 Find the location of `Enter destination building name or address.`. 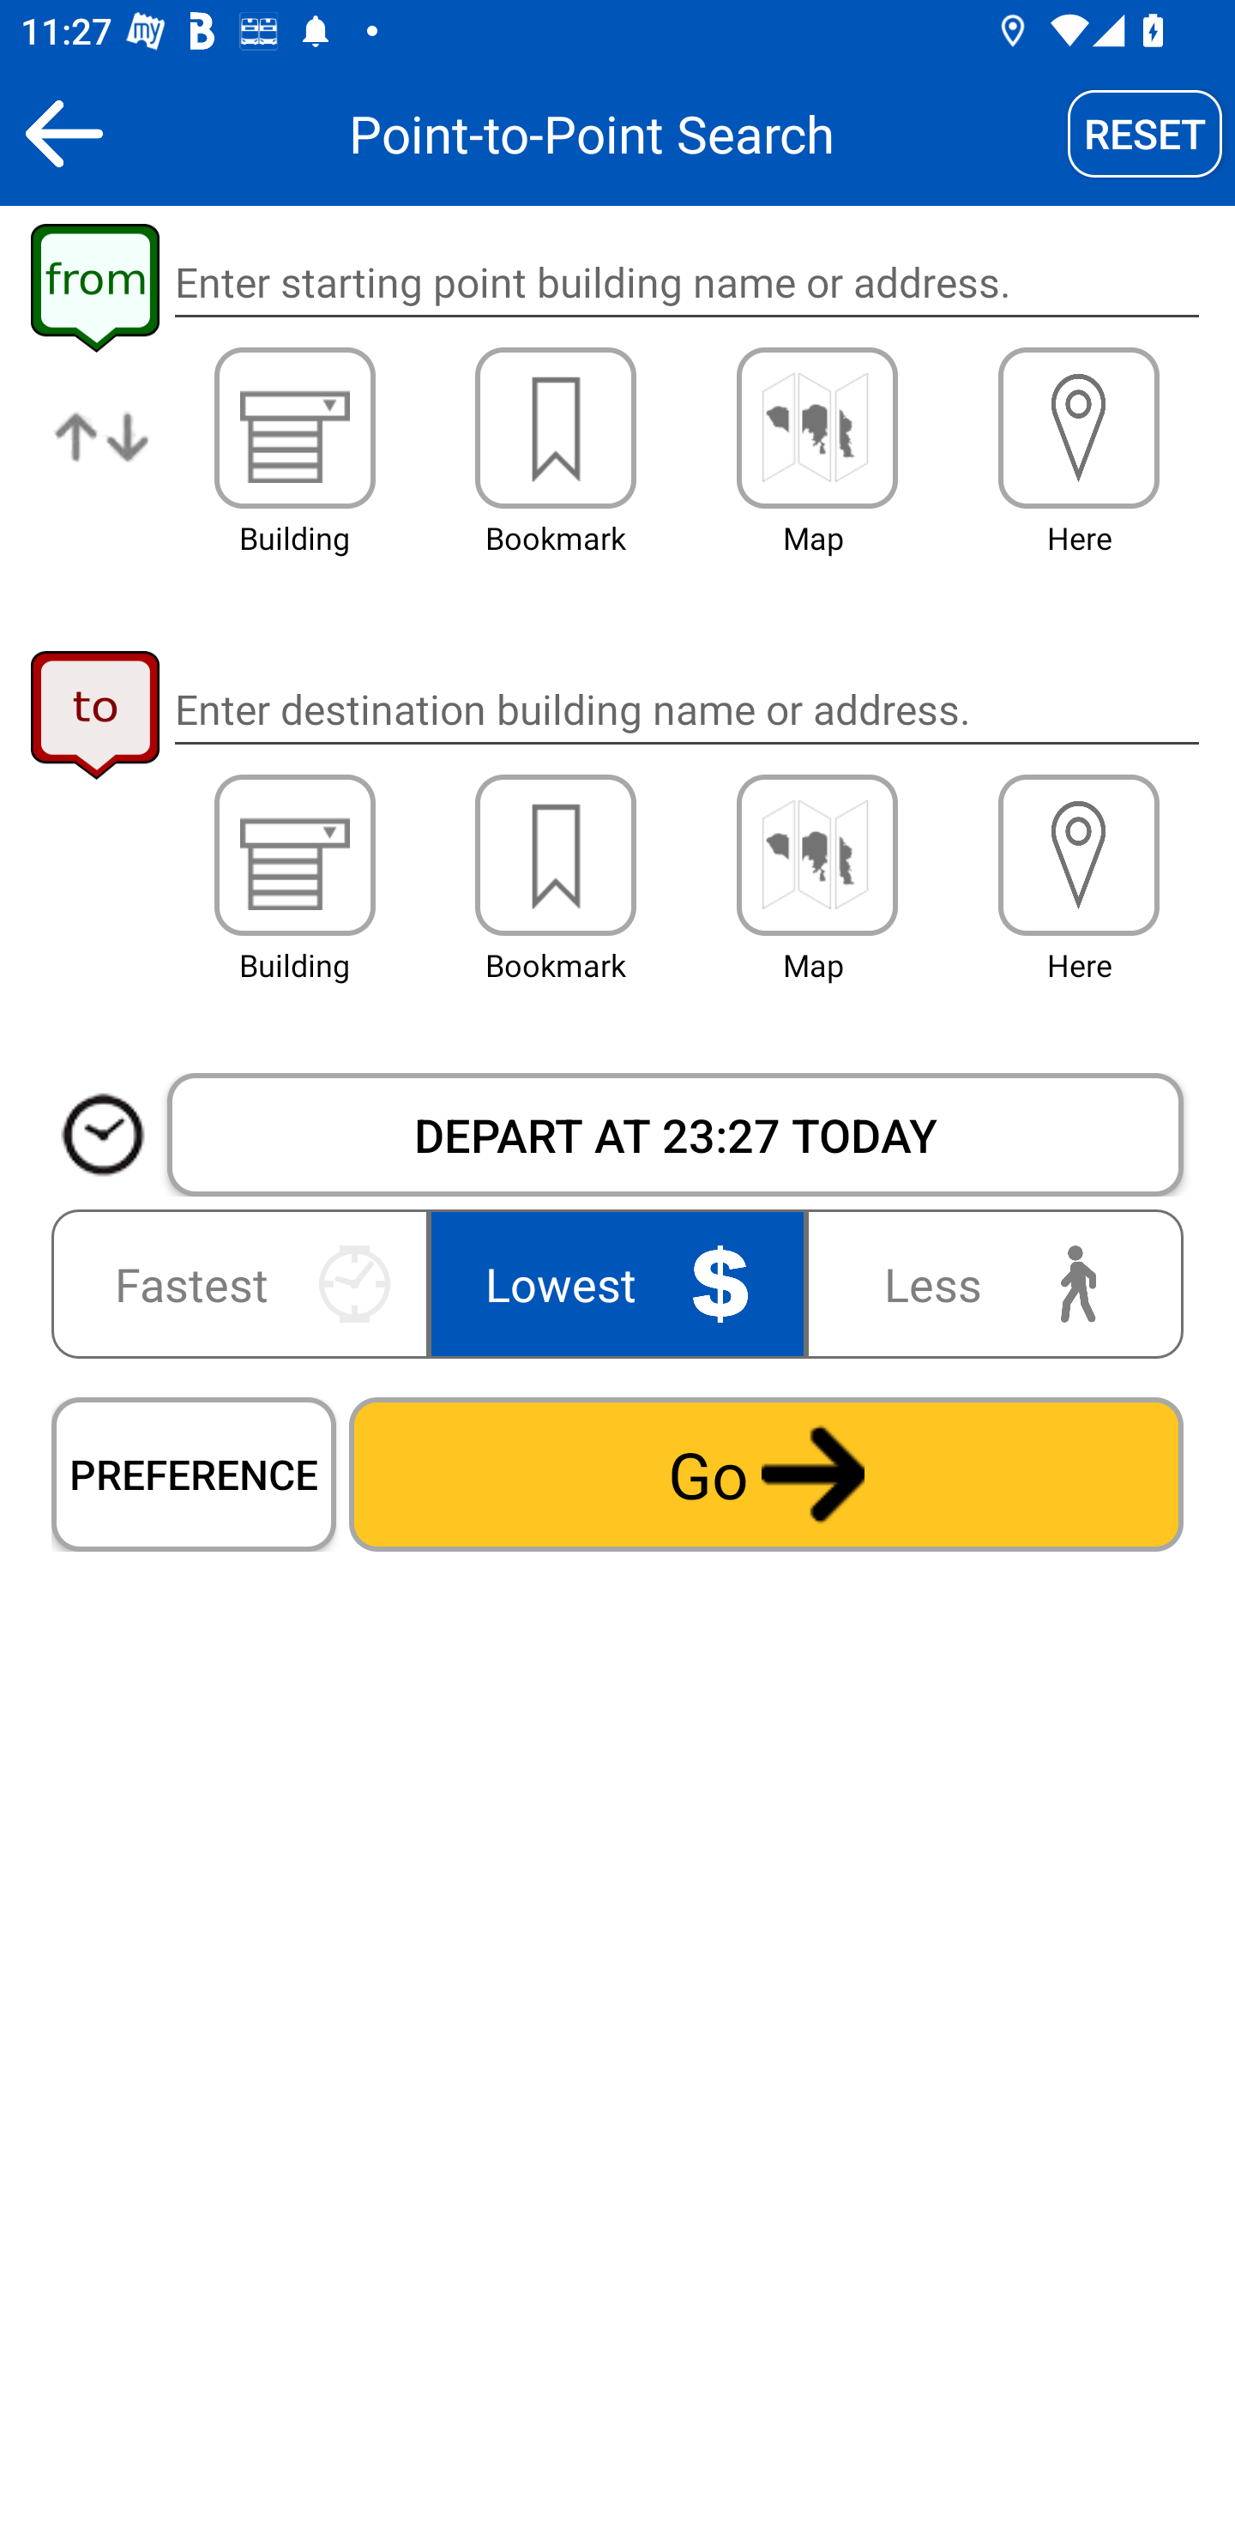

Enter destination building name or address. is located at coordinates (686, 709).